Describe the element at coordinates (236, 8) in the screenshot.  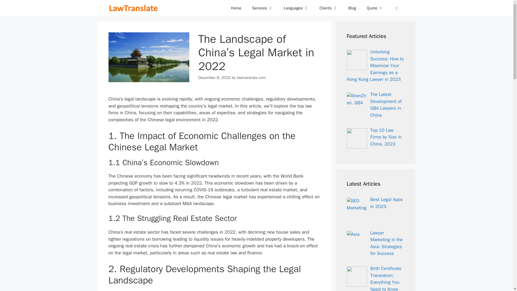
I see `Home` at that location.